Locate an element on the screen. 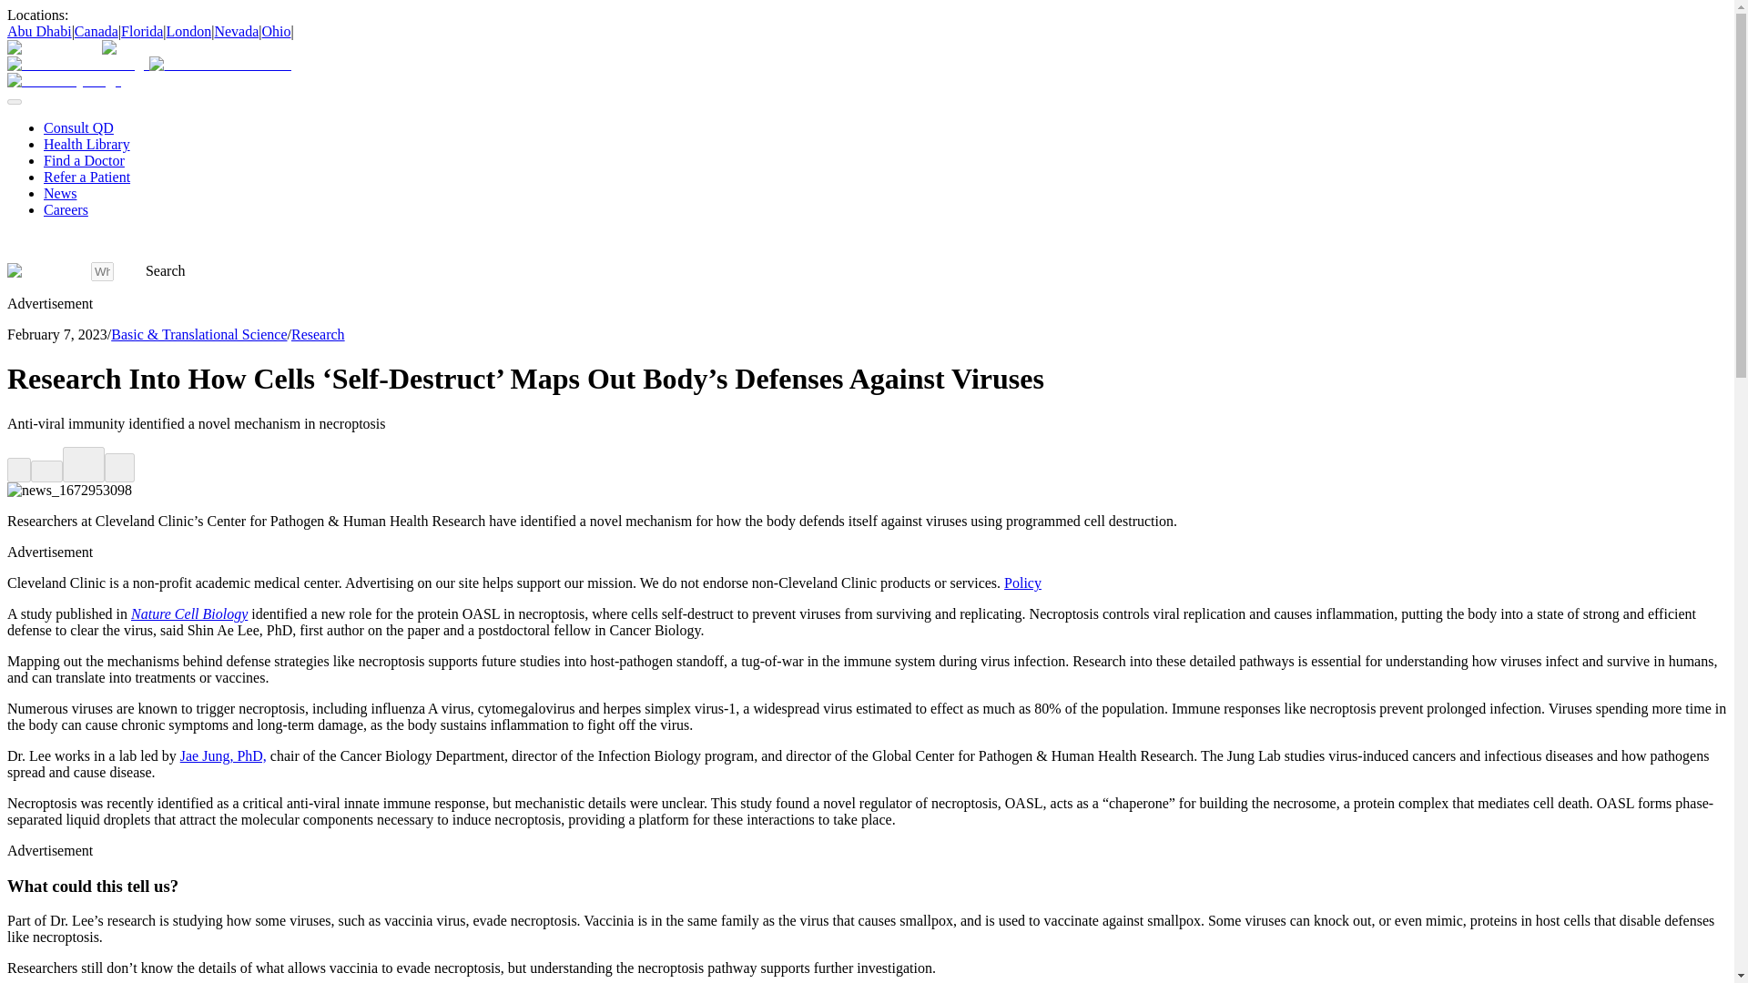  Florida is located at coordinates (141, 31).